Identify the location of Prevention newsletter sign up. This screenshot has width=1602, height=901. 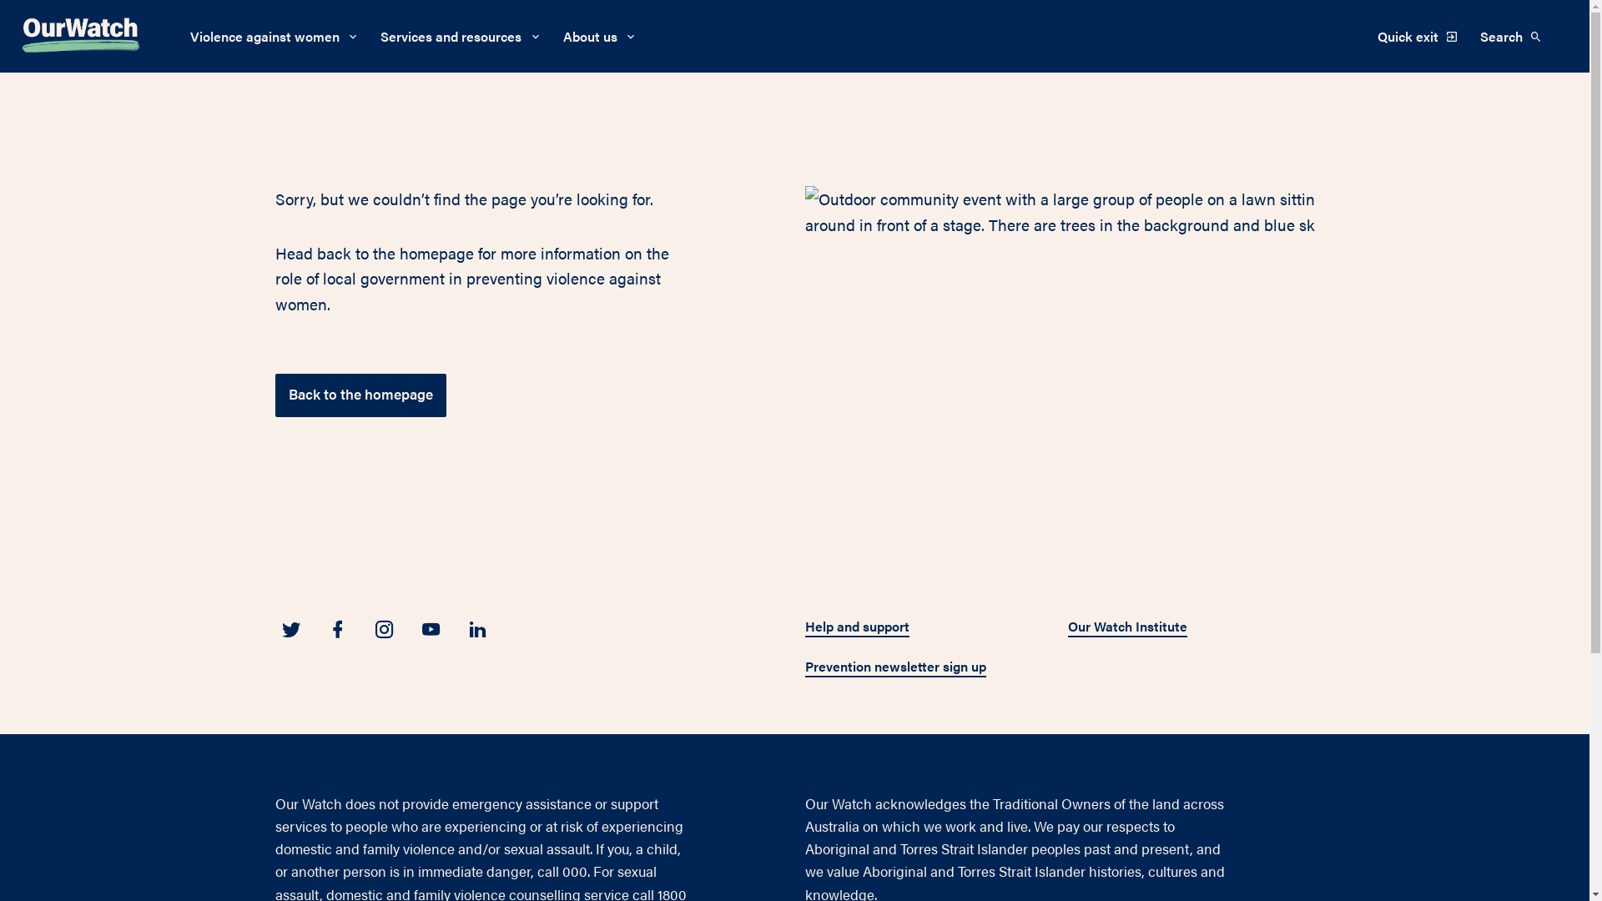
(895, 667).